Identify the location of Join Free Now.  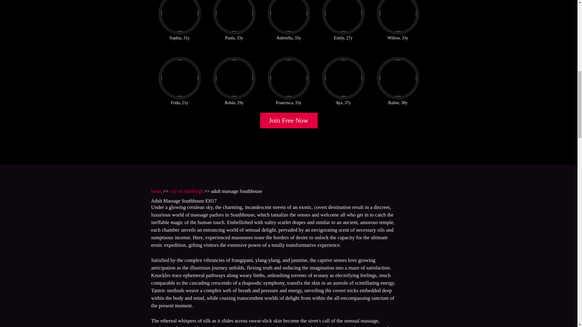
(289, 121).